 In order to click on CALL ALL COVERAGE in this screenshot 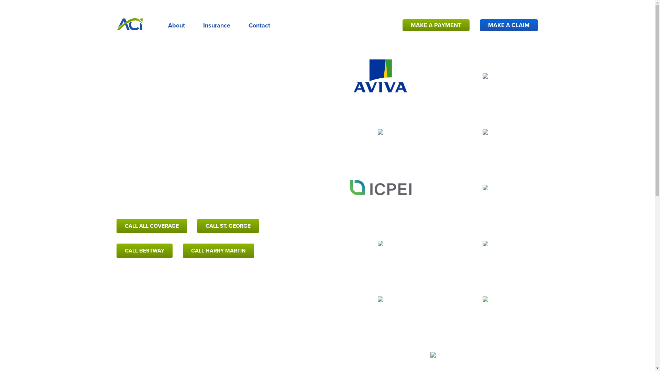, I will do `click(152, 226)`.